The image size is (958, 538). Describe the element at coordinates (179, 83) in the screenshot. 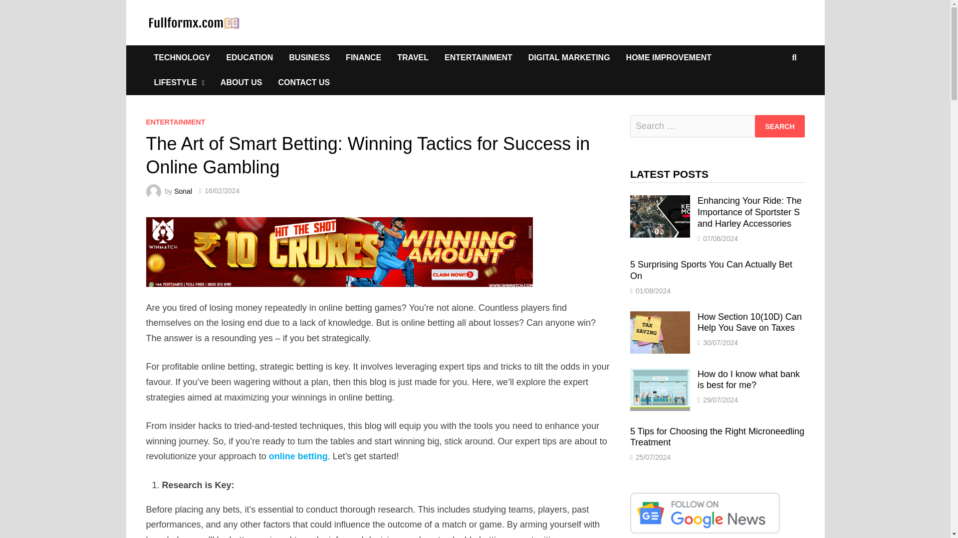

I see `LIFESTYLE` at that location.